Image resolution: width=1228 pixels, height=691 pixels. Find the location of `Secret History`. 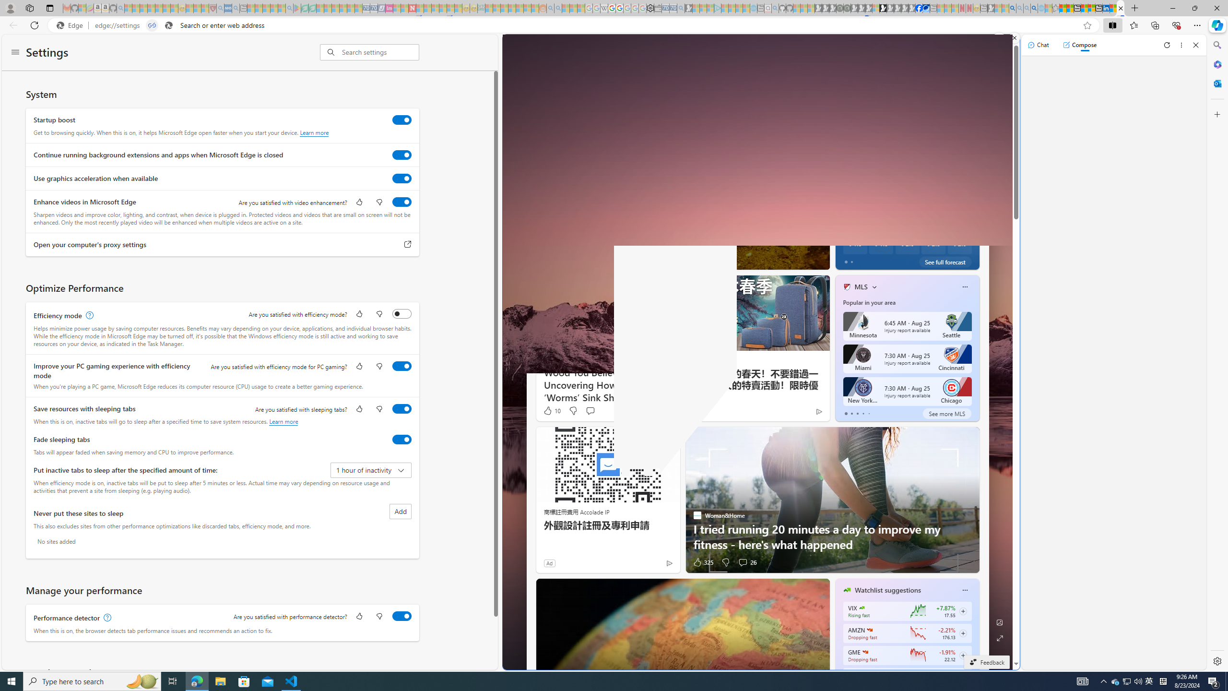

Secret History is located at coordinates (843, 227).